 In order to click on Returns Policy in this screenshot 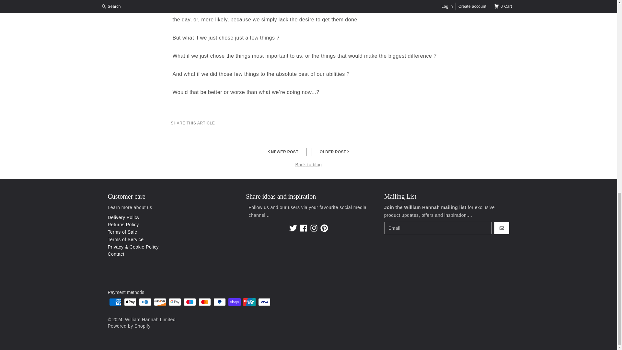, I will do `click(123, 224)`.